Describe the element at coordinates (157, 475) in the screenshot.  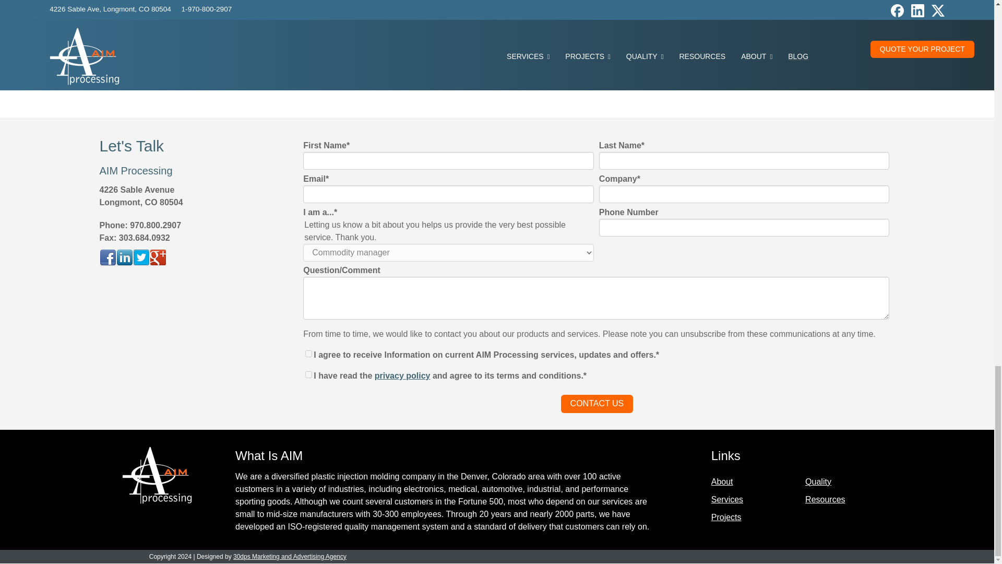
I see `AIM Logo` at that location.